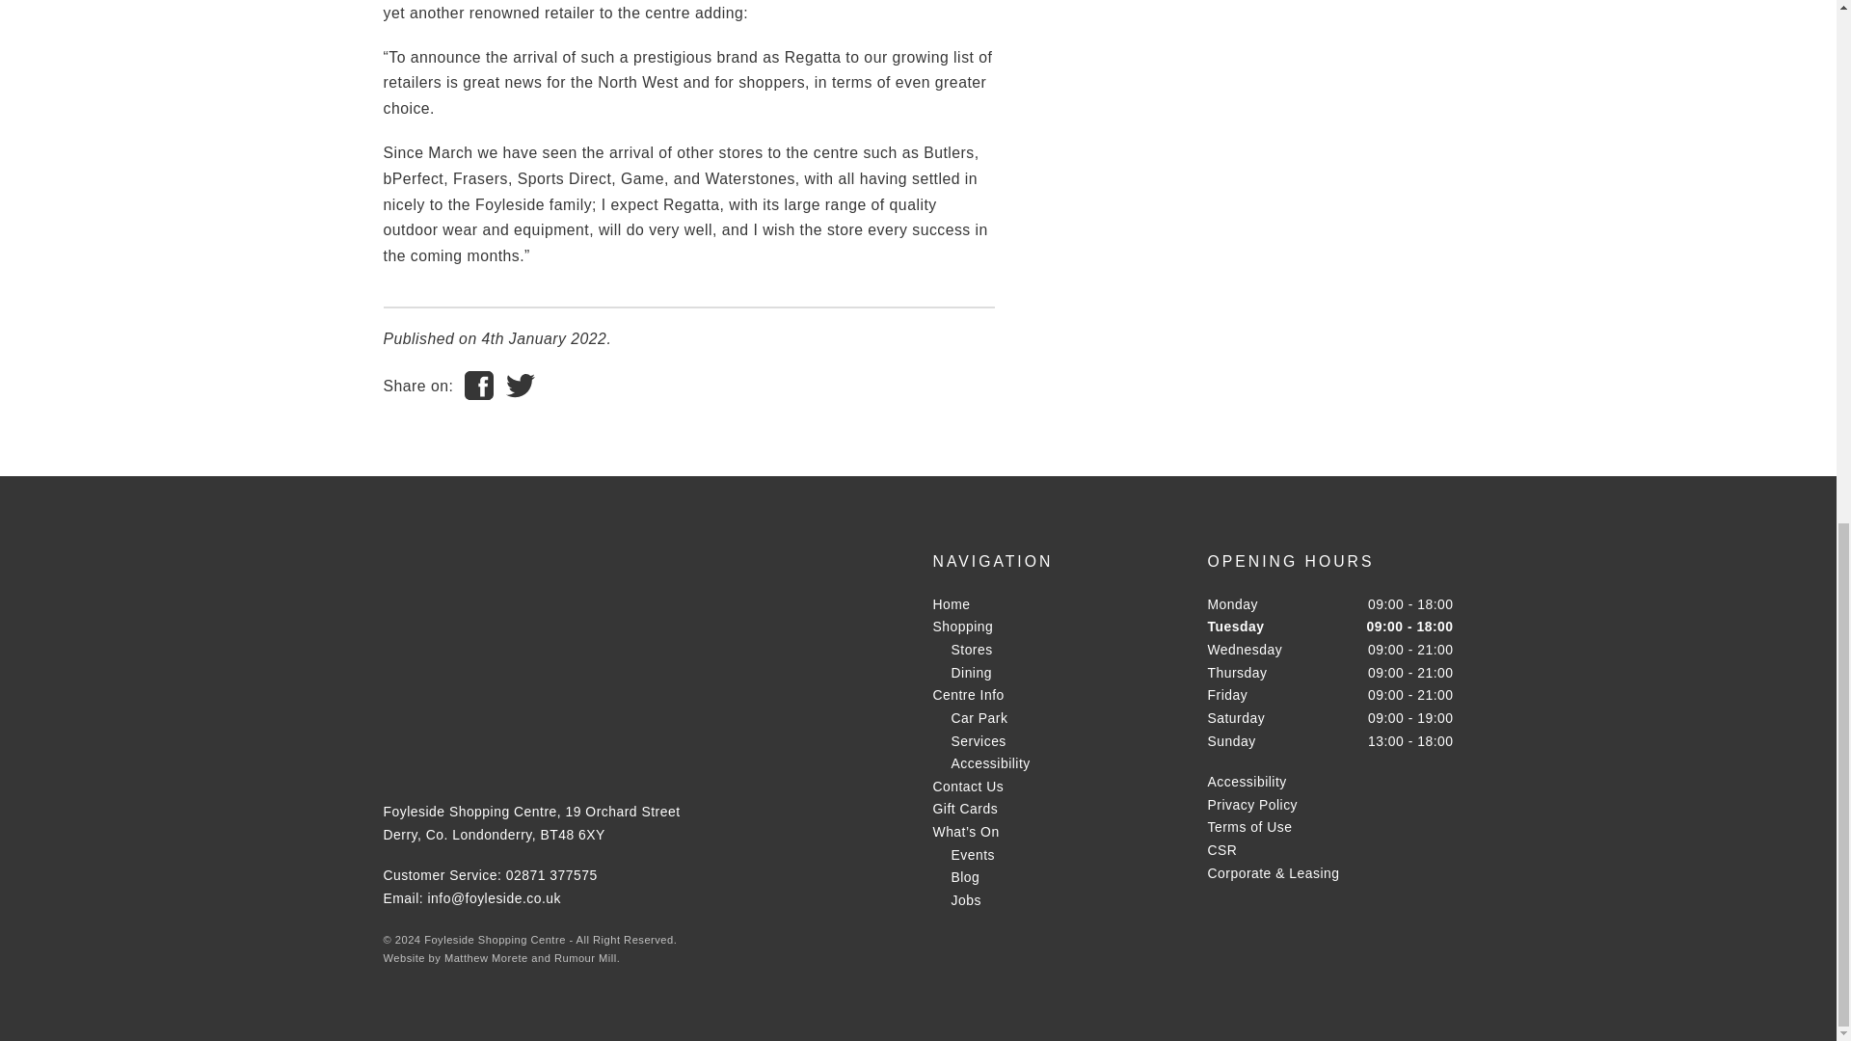  I want to click on Home, so click(951, 603).